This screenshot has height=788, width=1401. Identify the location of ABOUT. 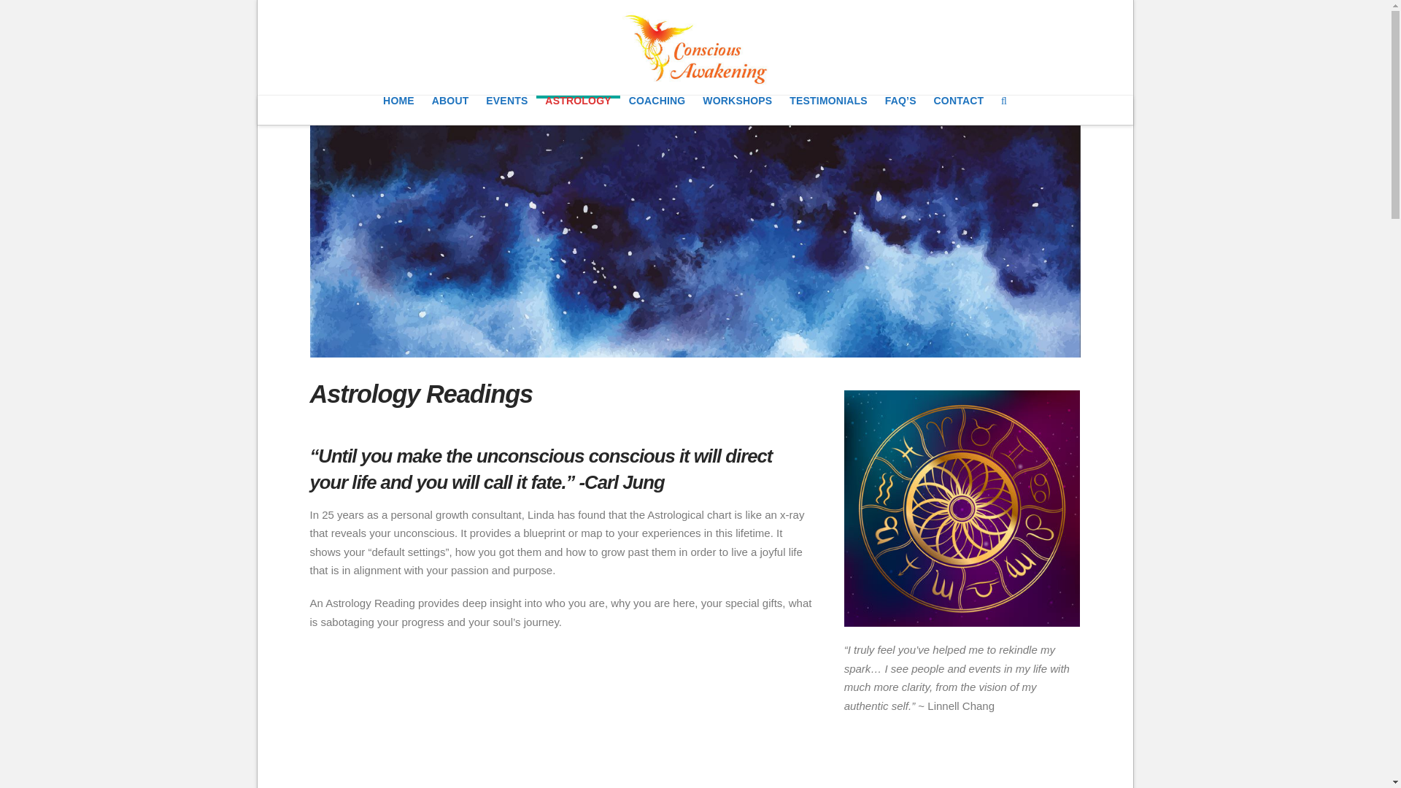
(449, 109).